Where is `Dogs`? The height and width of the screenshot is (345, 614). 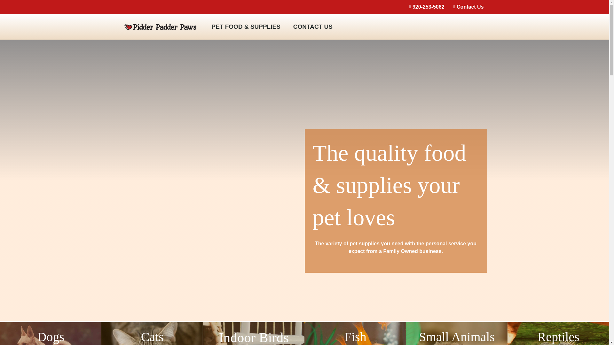
Dogs is located at coordinates (51, 333).